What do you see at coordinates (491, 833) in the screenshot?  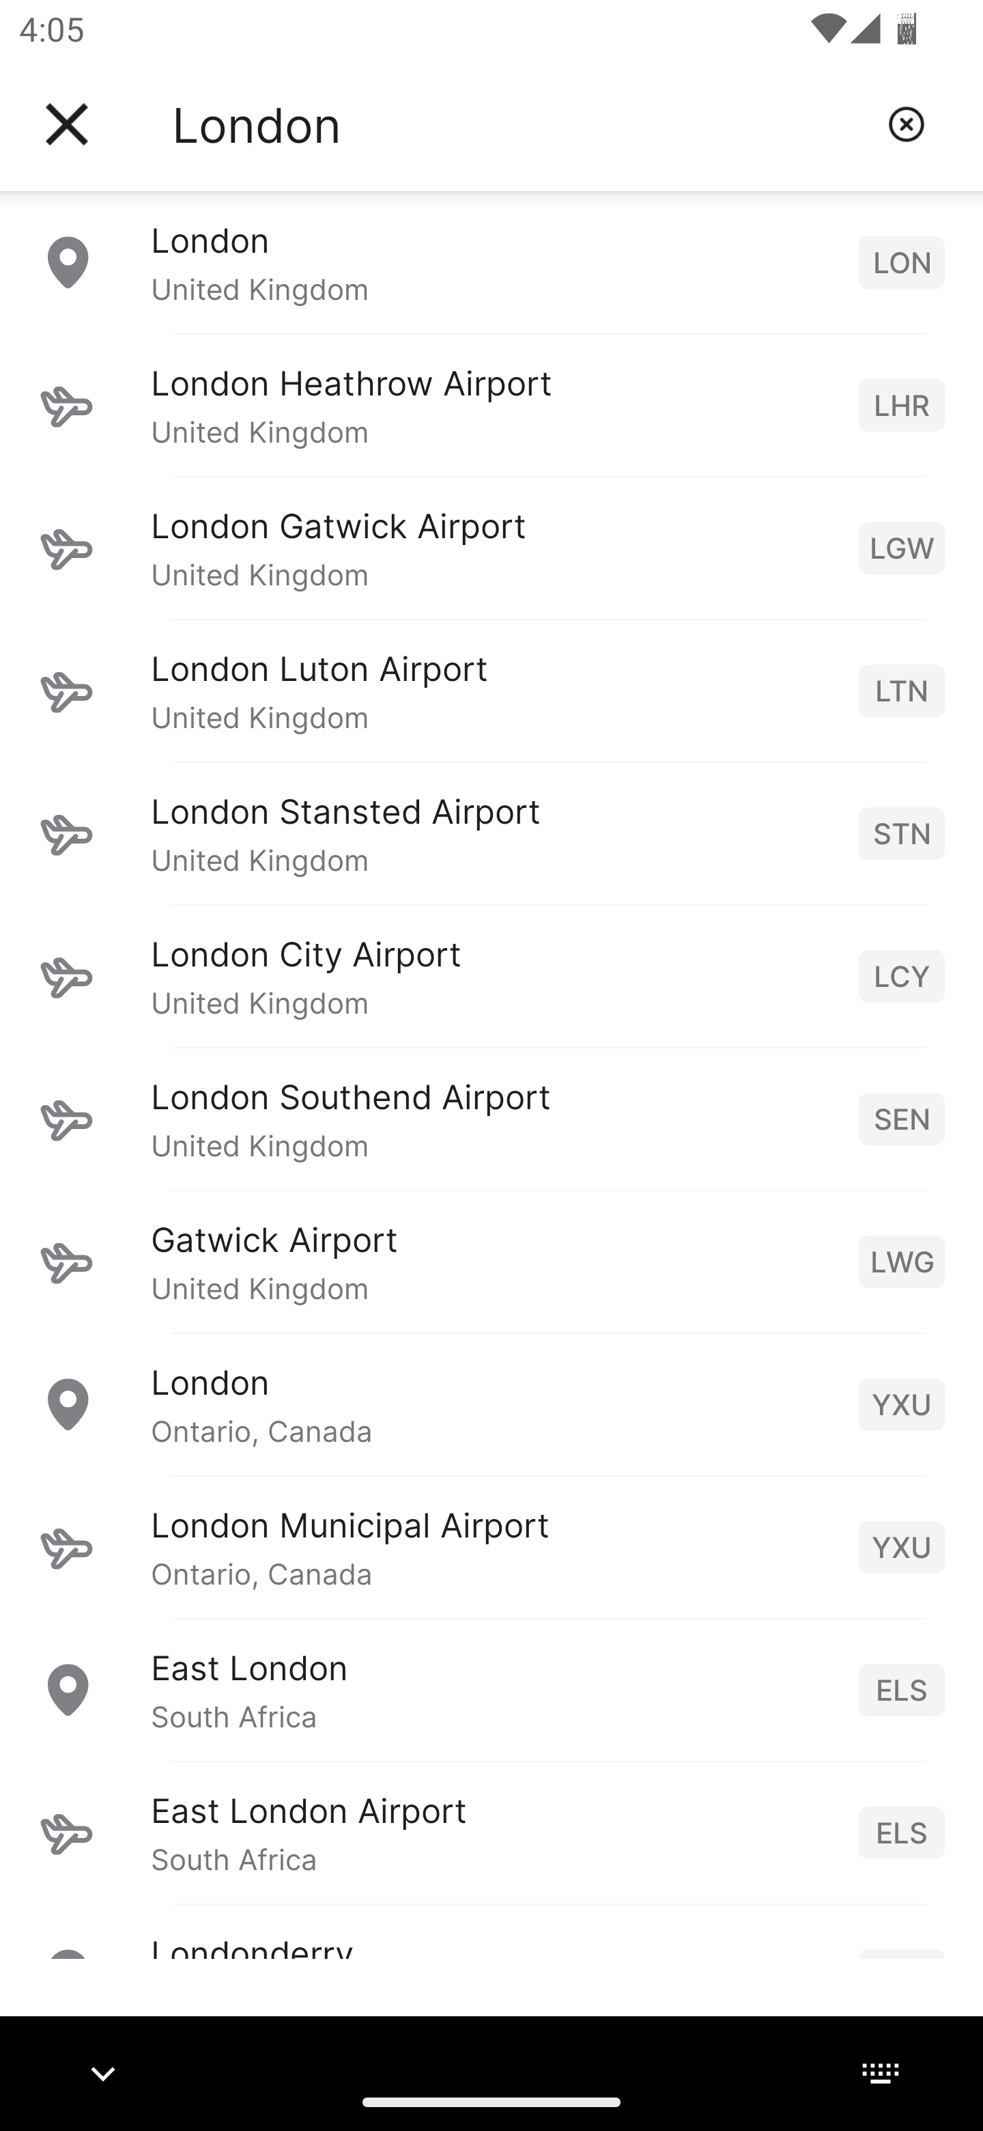 I see `London Stansted Airport United Kingdom STN` at bounding box center [491, 833].